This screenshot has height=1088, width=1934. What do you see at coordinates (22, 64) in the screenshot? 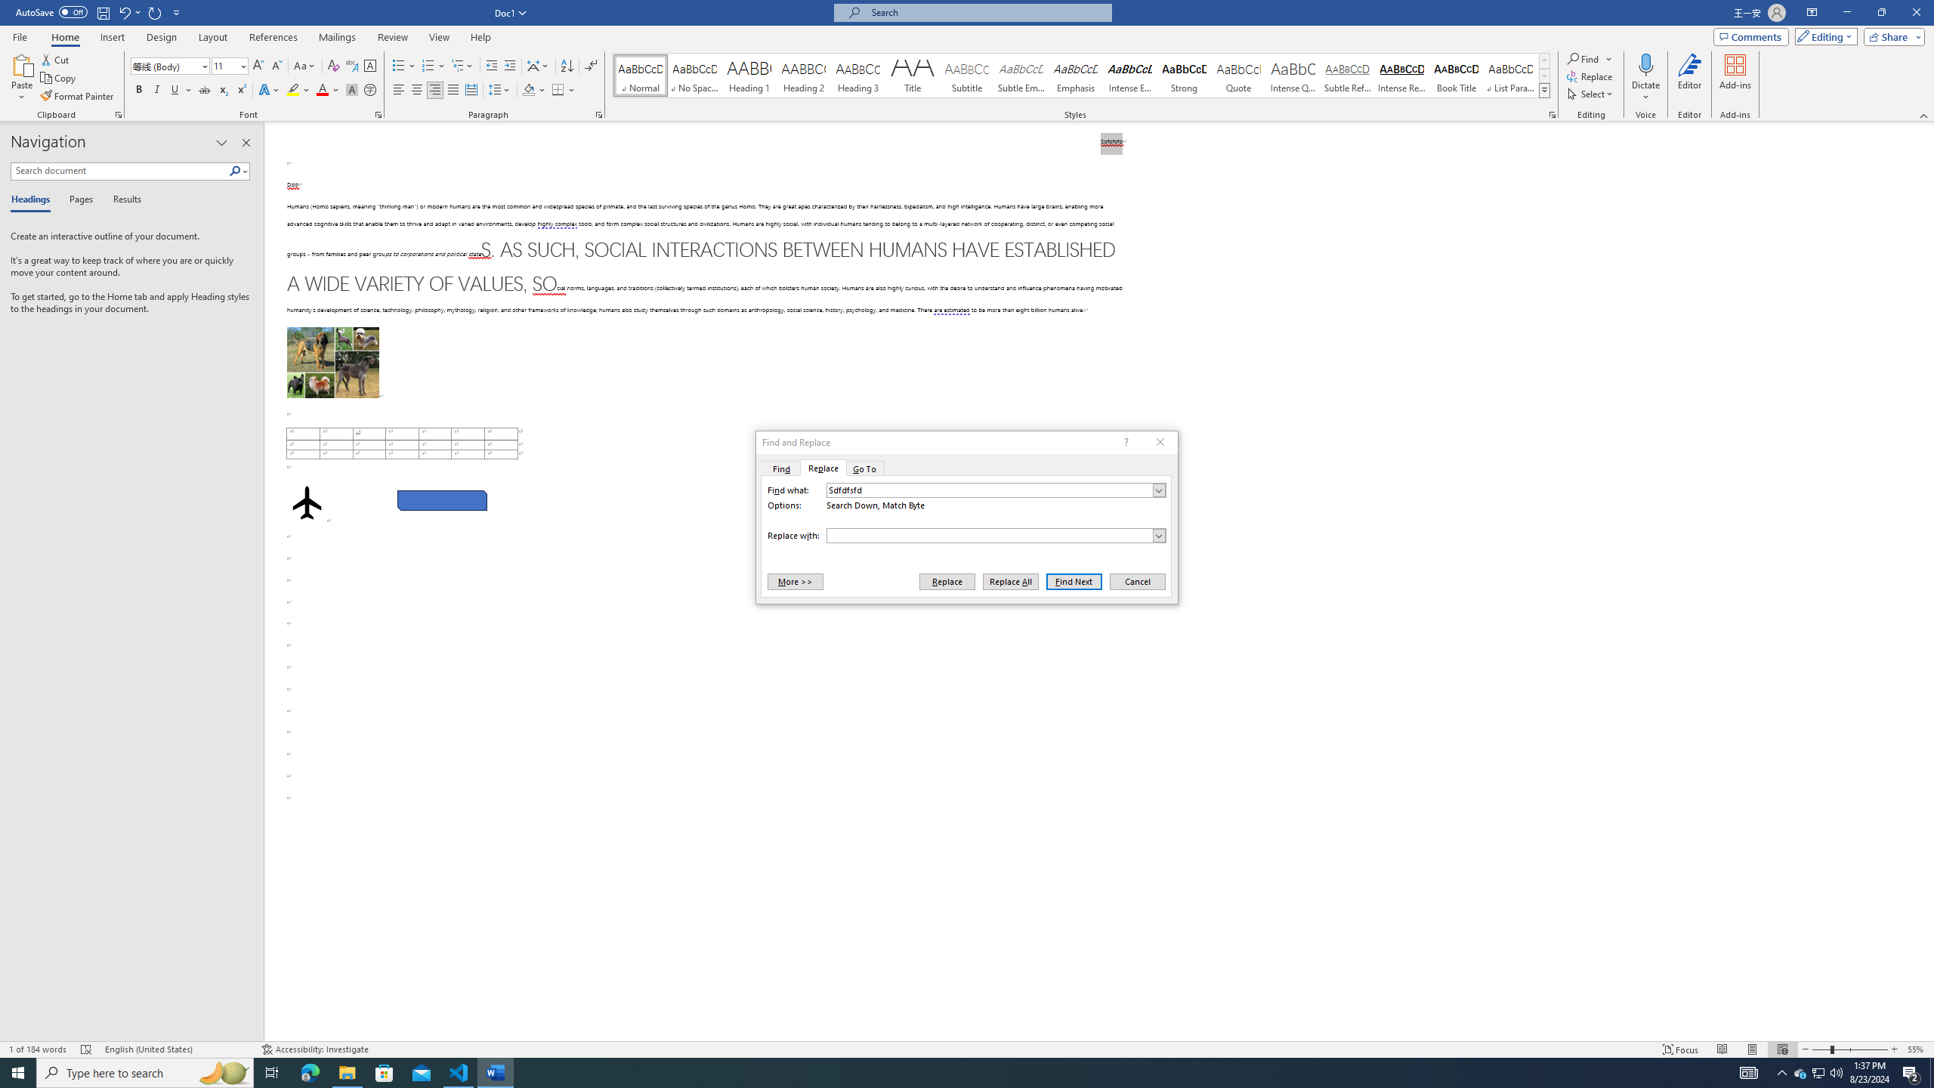
I see `Paste` at bounding box center [22, 64].